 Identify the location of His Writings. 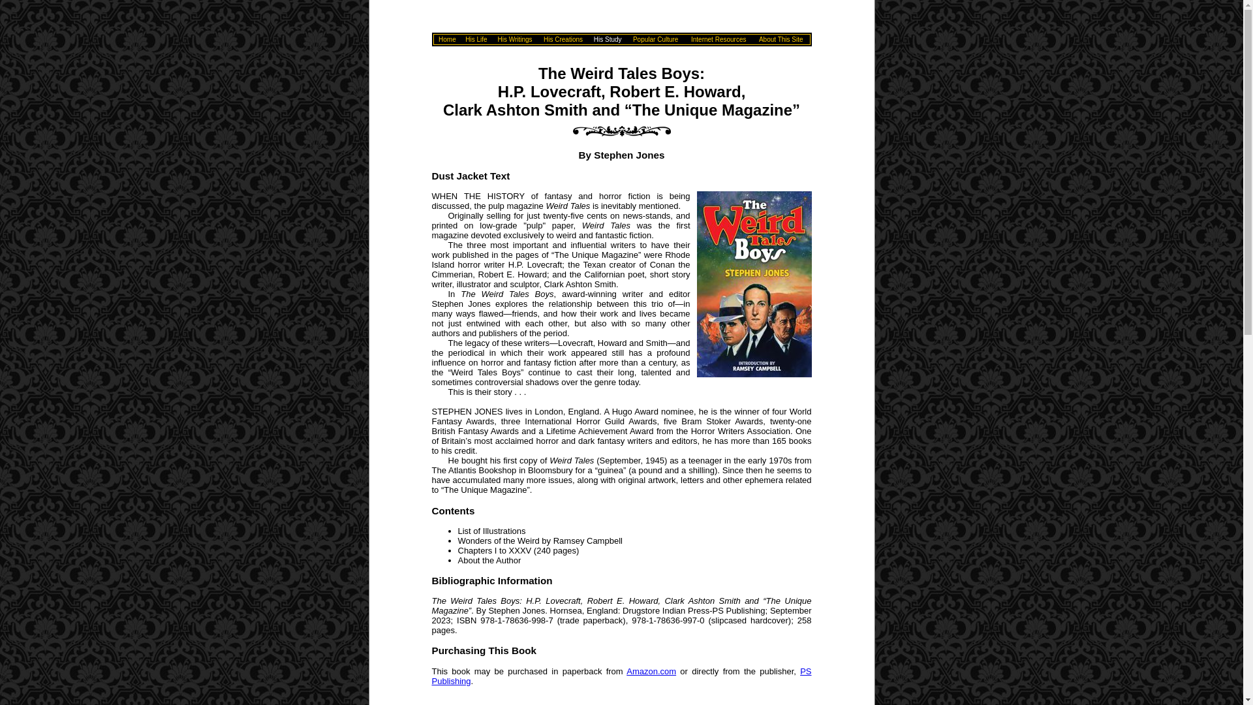
(514, 38).